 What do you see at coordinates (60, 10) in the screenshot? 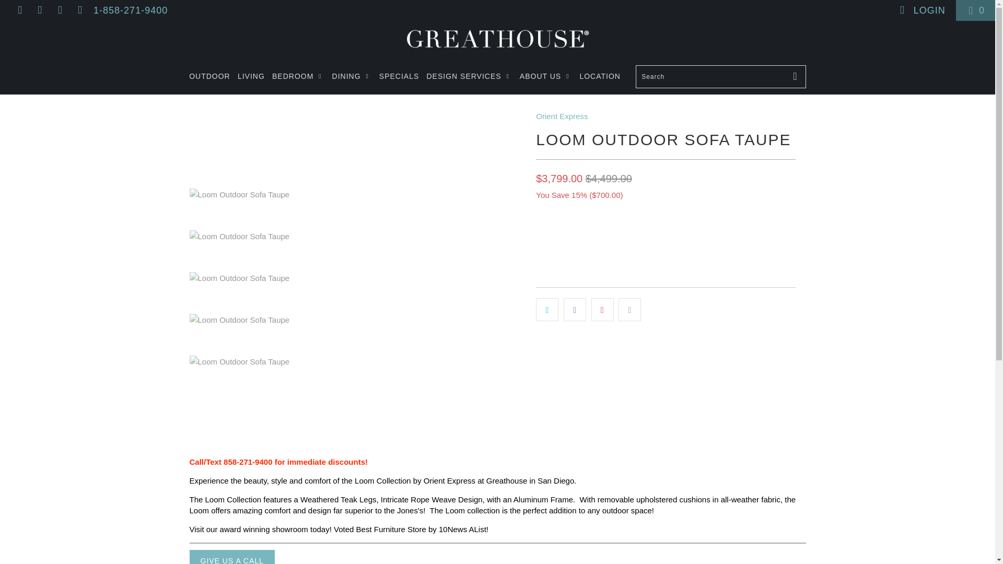
I see `Greathouse on Pinterest` at bounding box center [60, 10].